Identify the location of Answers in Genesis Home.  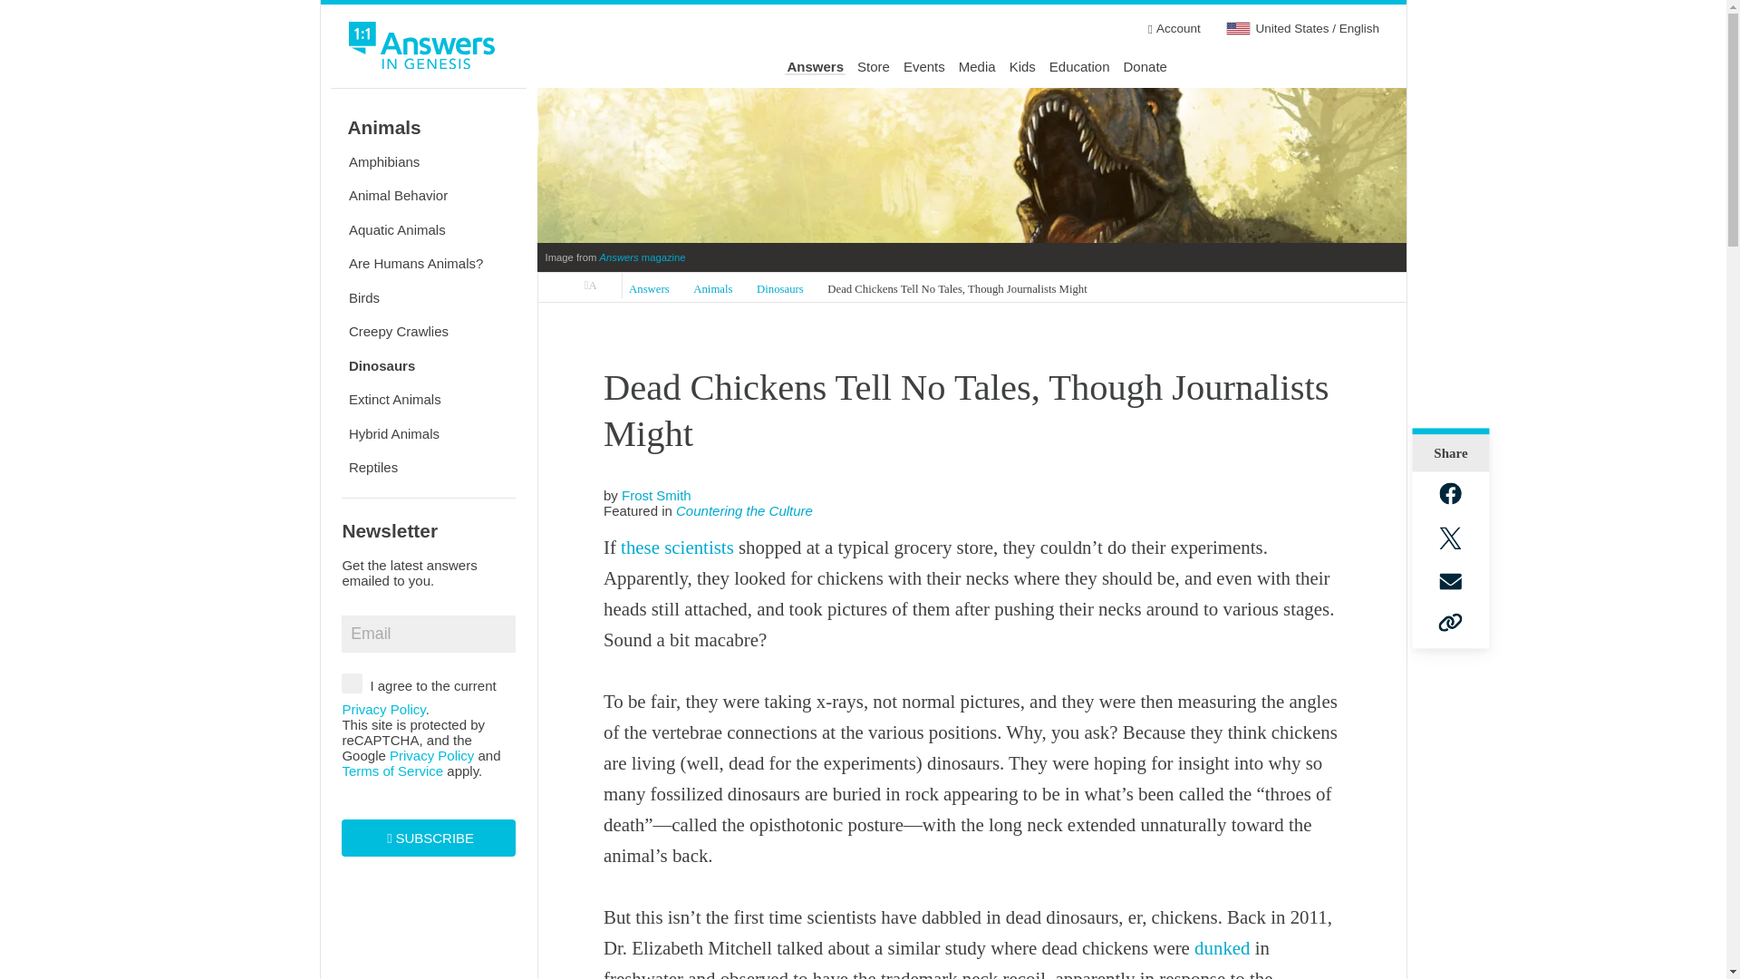
(422, 48).